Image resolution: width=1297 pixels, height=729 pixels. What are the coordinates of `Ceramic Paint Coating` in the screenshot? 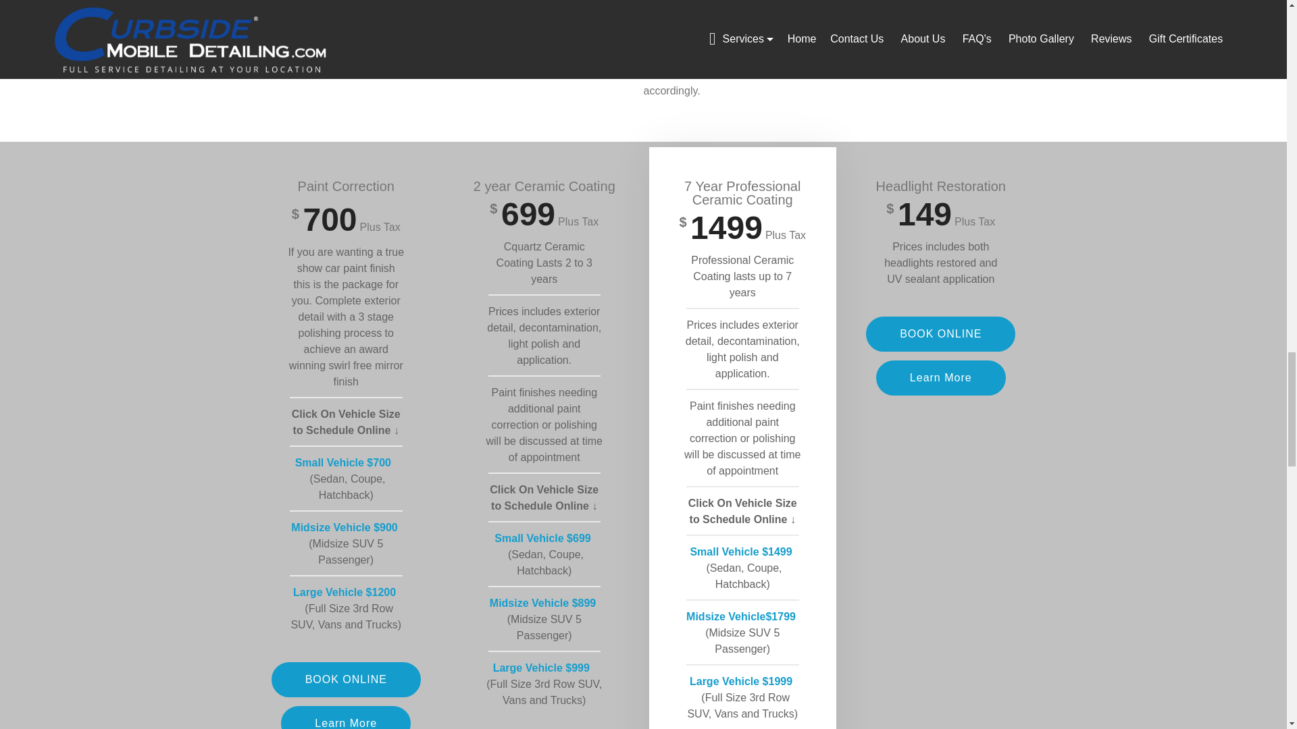 It's located at (439, 43).